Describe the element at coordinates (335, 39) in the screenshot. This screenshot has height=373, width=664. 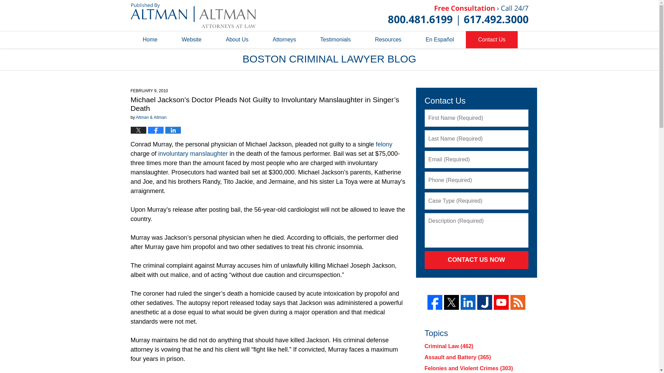
I see `Testimonials` at that location.